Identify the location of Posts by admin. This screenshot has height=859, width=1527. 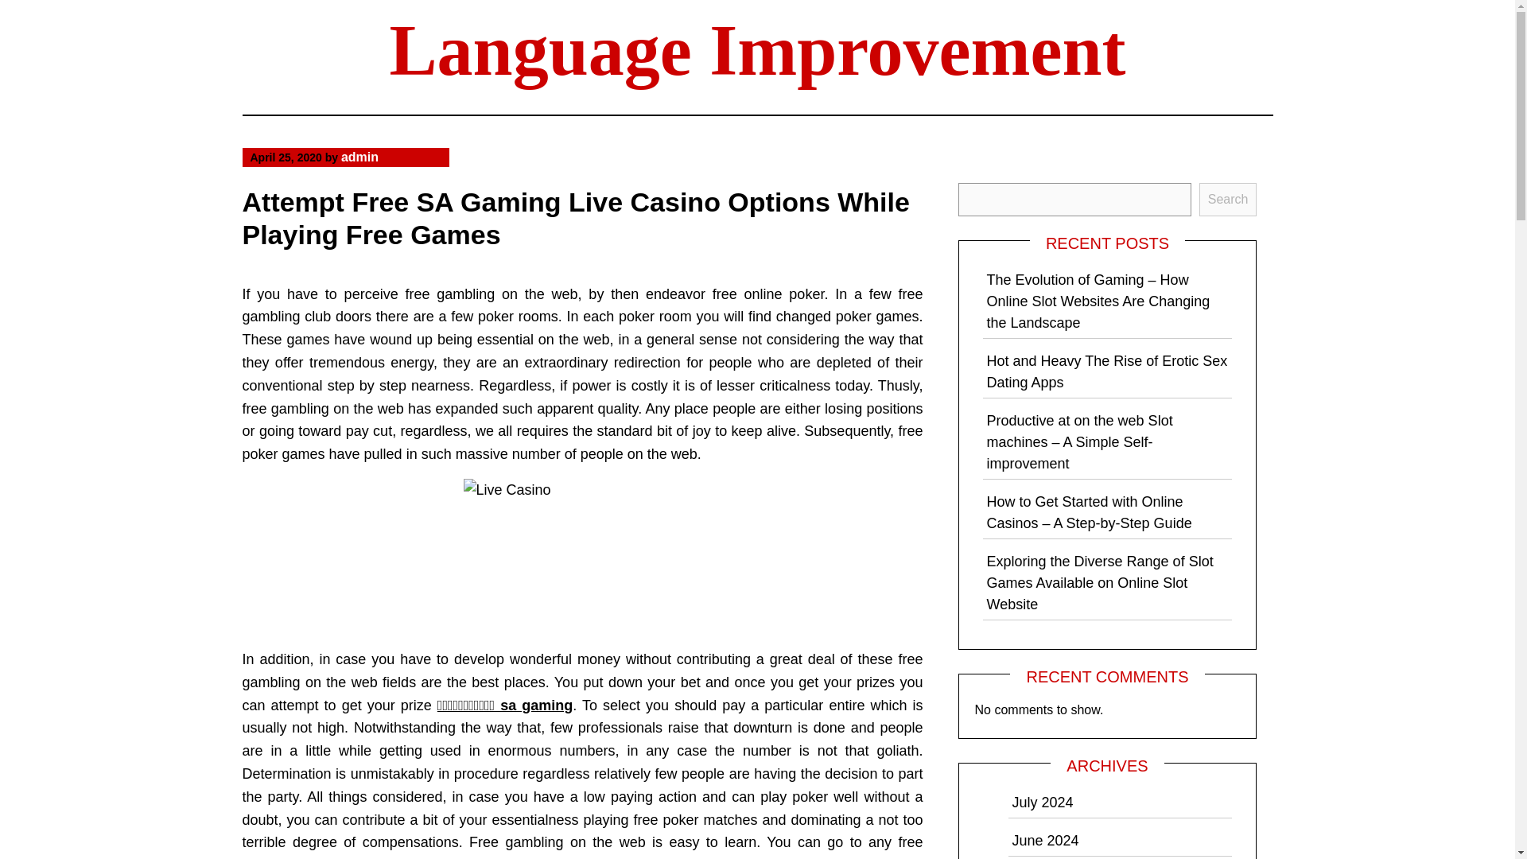
(359, 157).